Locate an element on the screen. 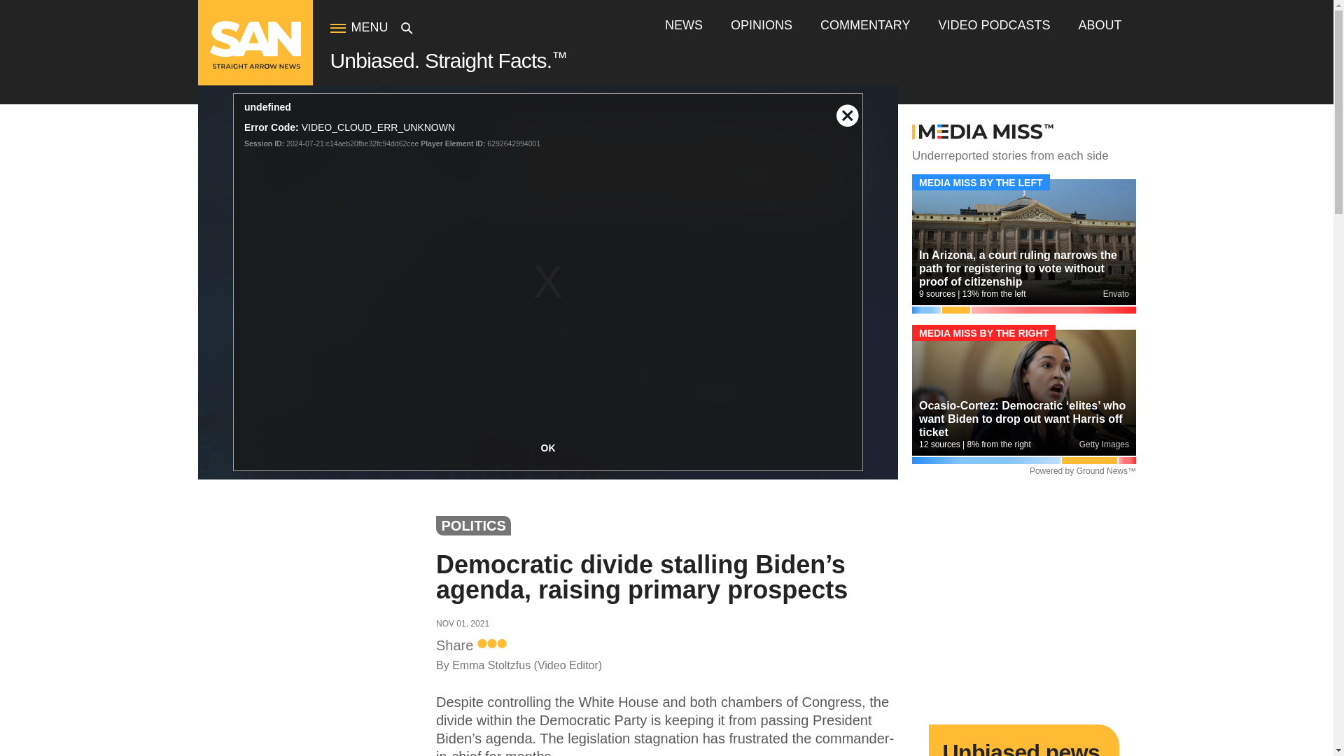 Image resolution: width=1344 pixels, height=756 pixels. Close Modal Dialog is located at coordinates (848, 108).